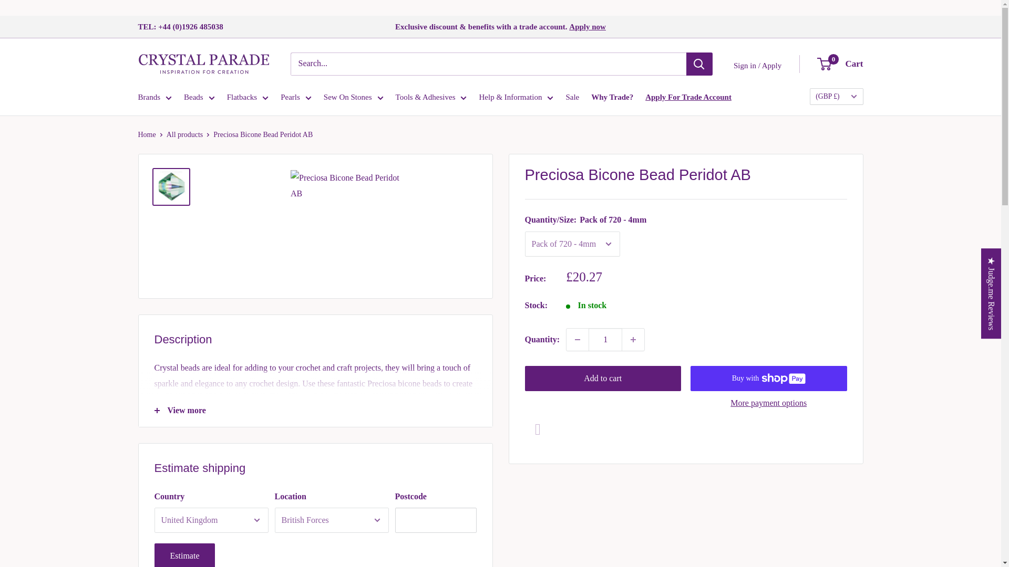 The width and height of the screenshot is (1009, 567). Describe the element at coordinates (605, 340) in the screenshot. I see `1` at that location.